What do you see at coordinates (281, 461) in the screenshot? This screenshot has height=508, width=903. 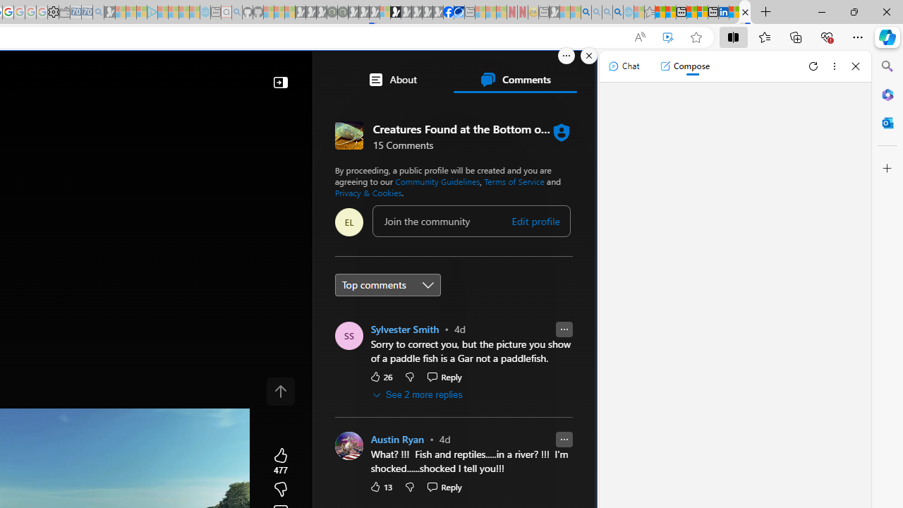 I see `477 Like` at bounding box center [281, 461].